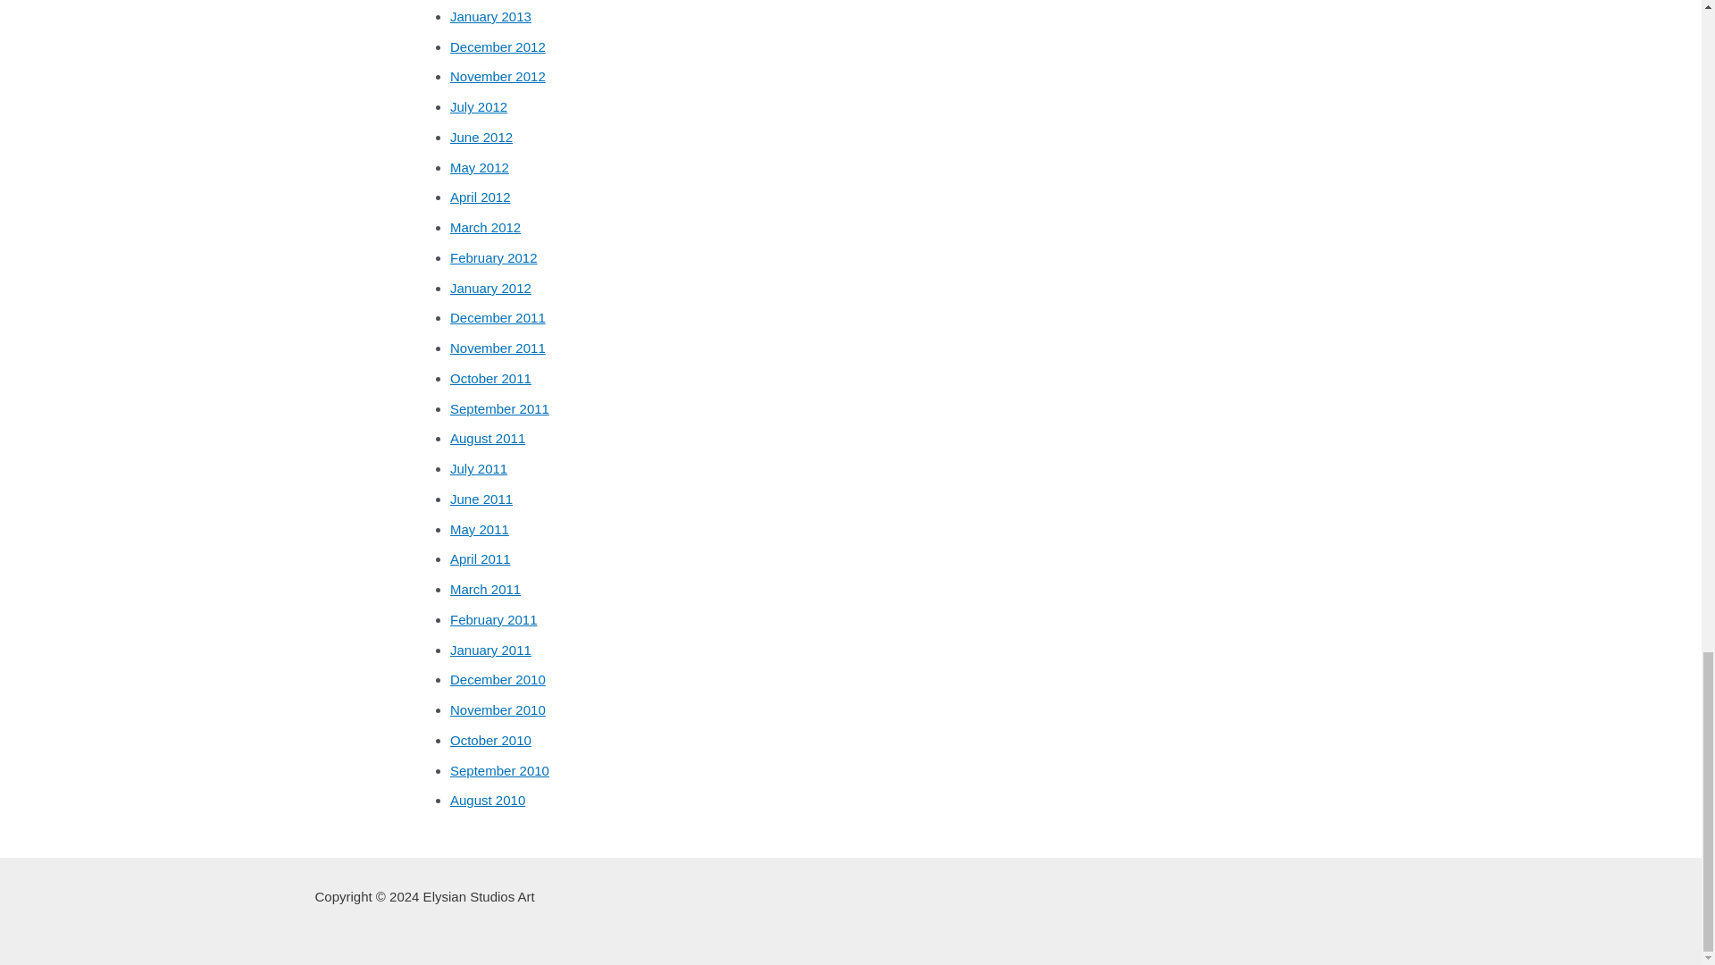  What do you see at coordinates (481, 197) in the screenshot?
I see `April 2012` at bounding box center [481, 197].